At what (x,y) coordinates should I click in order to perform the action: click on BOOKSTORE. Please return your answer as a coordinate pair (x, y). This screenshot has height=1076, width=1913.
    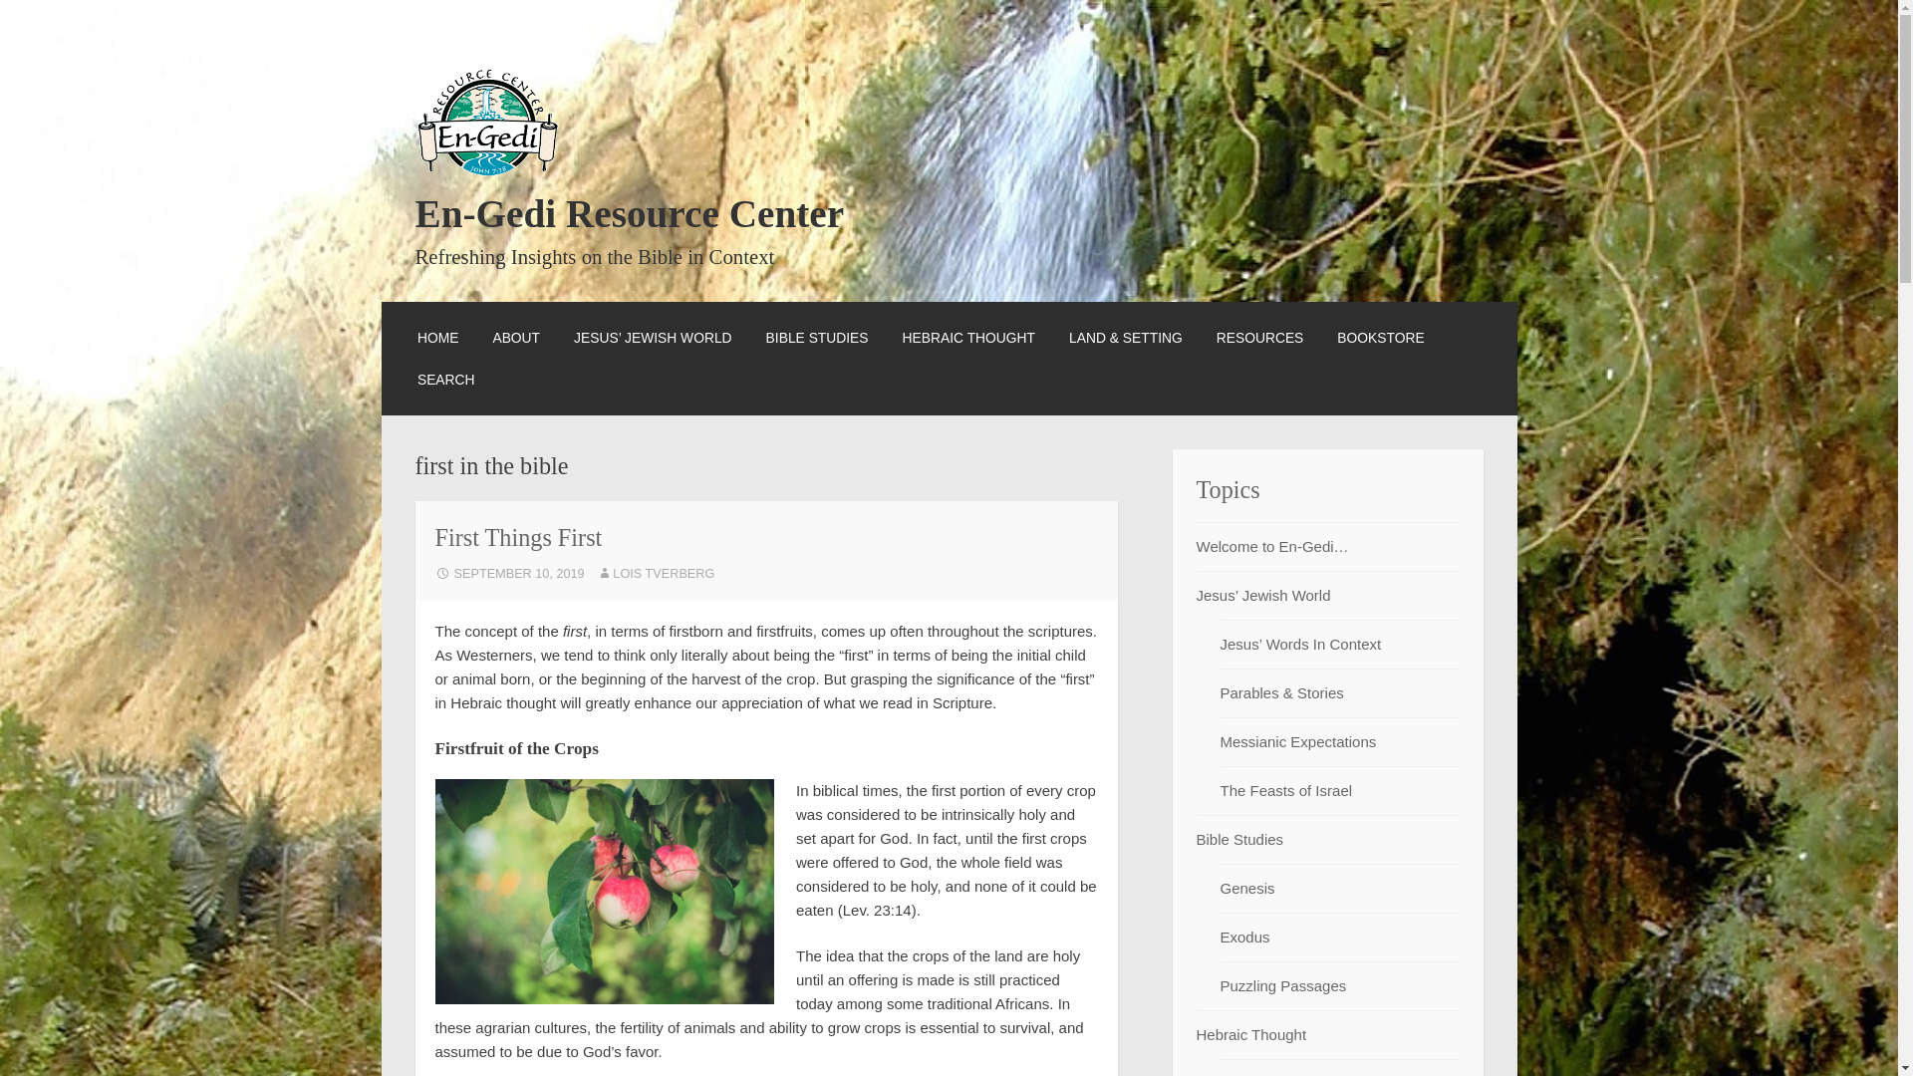
    Looking at the image, I should click on (1380, 337).